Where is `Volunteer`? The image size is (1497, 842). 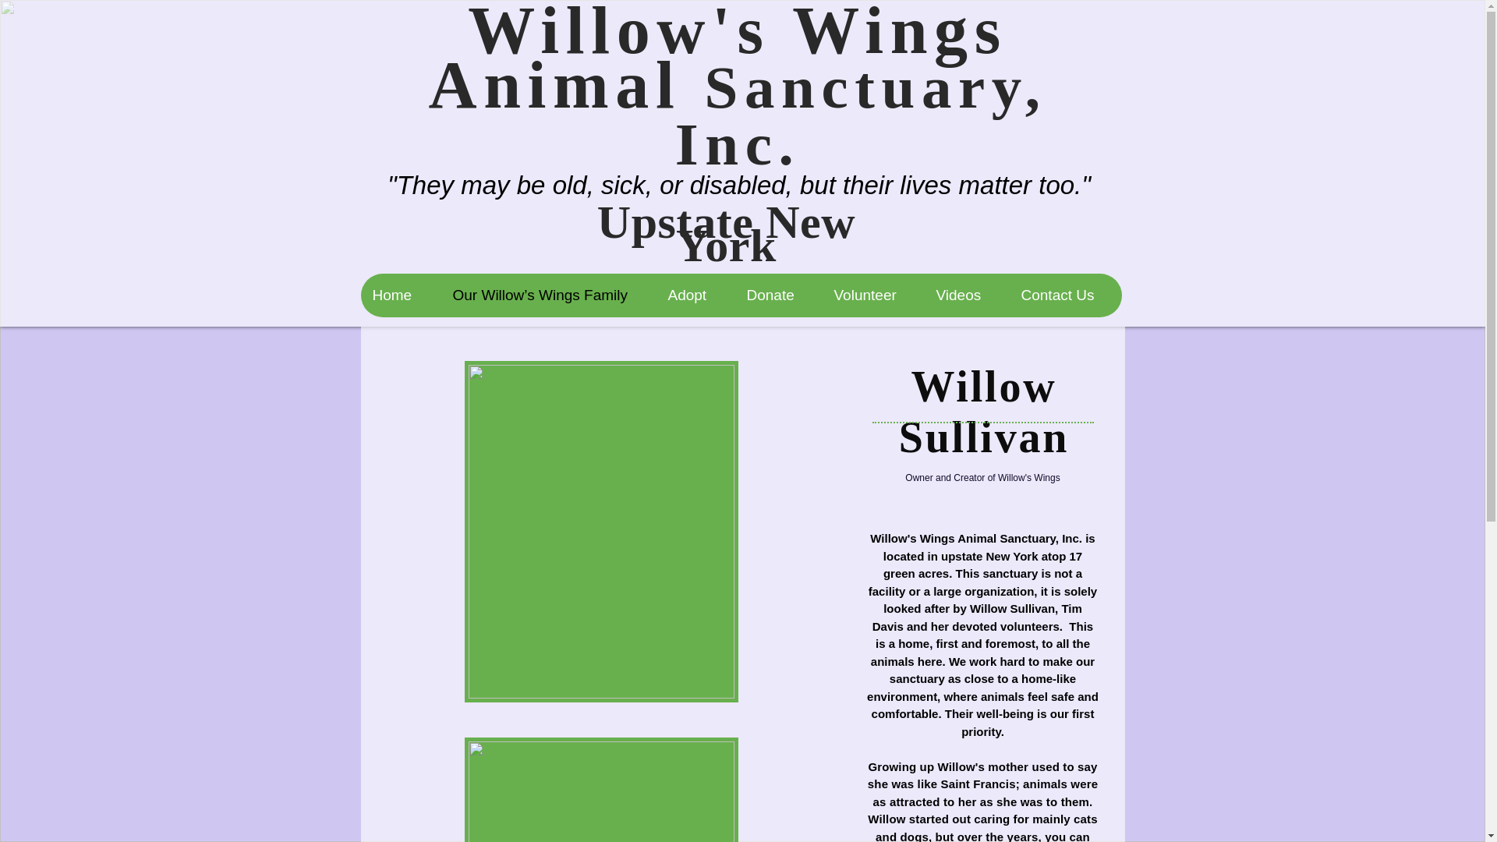 Volunteer is located at coordinates (872, 295).